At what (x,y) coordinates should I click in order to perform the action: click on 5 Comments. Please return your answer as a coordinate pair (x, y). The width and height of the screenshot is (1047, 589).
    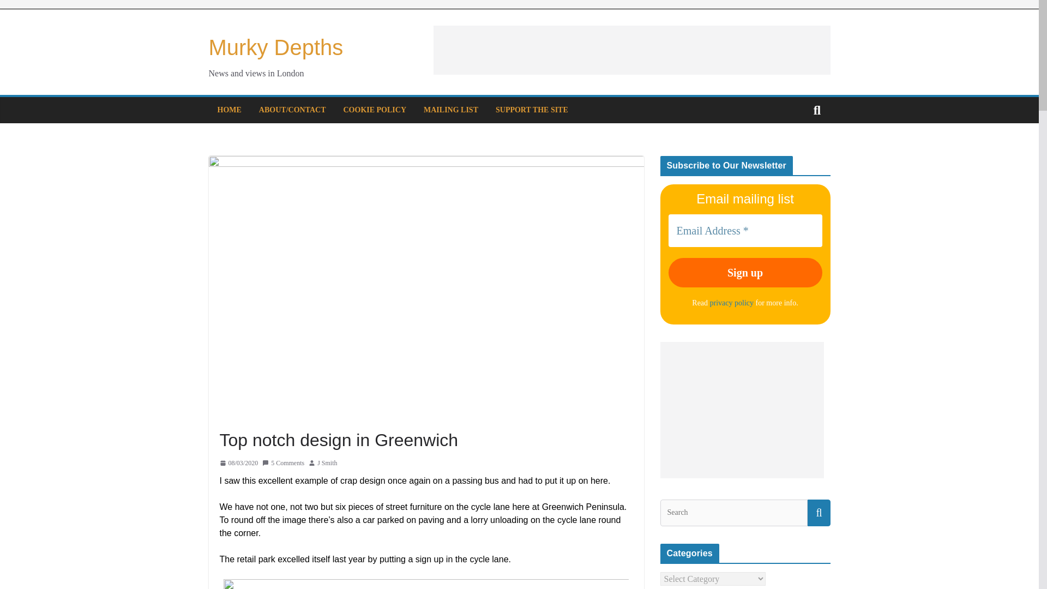
    Looking at the image, I should click on (284, 462).